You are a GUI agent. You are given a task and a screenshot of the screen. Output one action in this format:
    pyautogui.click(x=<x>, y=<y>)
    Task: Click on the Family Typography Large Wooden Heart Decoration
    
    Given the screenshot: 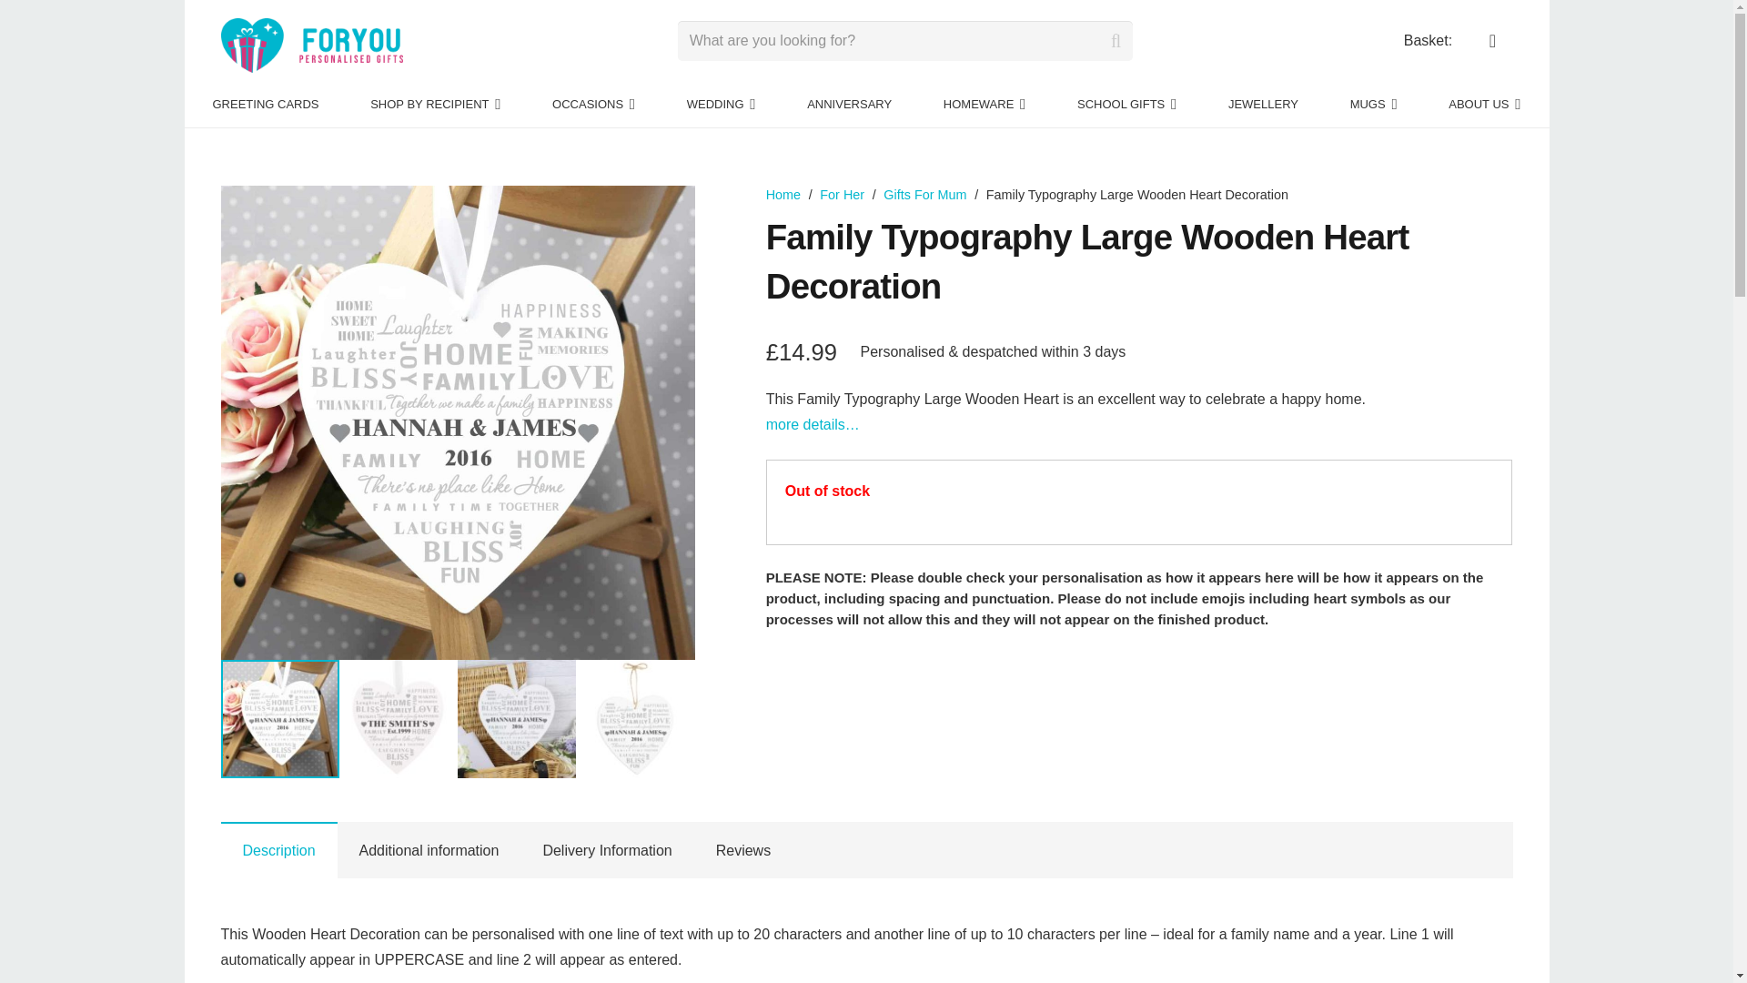 What is the action you would take?
    pyautogui.click(x=311, y=46)
    